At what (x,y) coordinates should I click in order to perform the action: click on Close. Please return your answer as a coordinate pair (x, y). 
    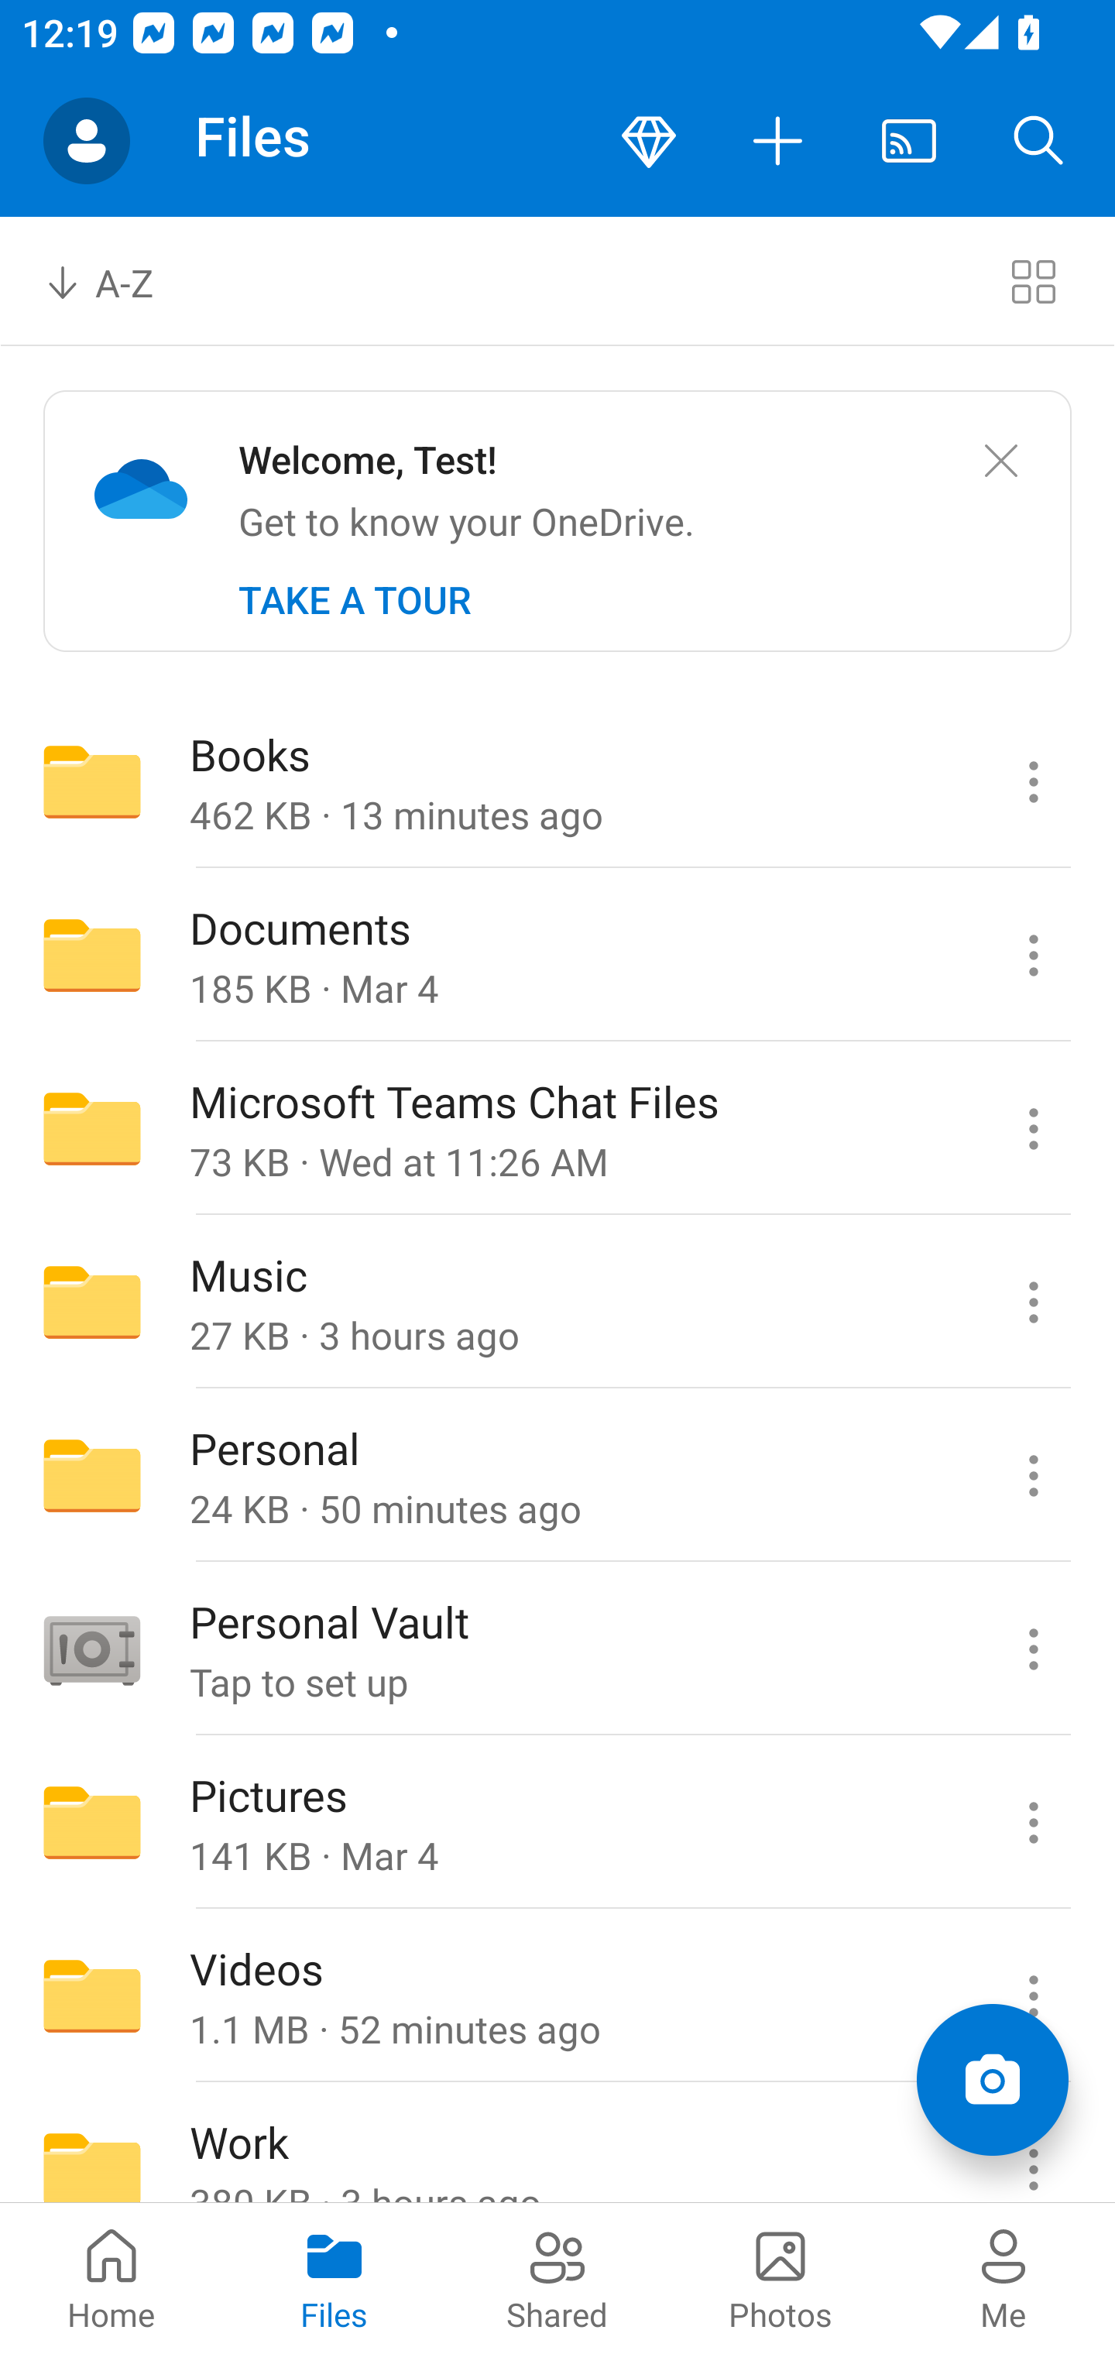
    Looking at the image, I should click on (1000, 462).